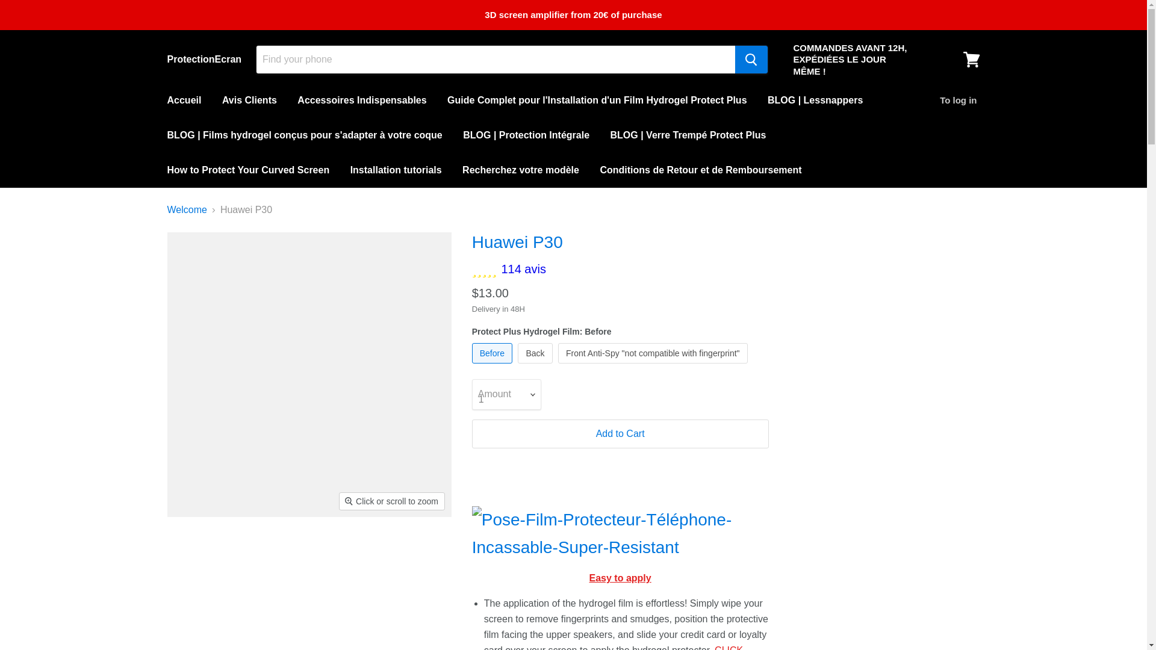 This screenshot has width=1156, height=650. I want to click on Poser son film Hydrogel en moins de 5 minutes, so click(614, 648).